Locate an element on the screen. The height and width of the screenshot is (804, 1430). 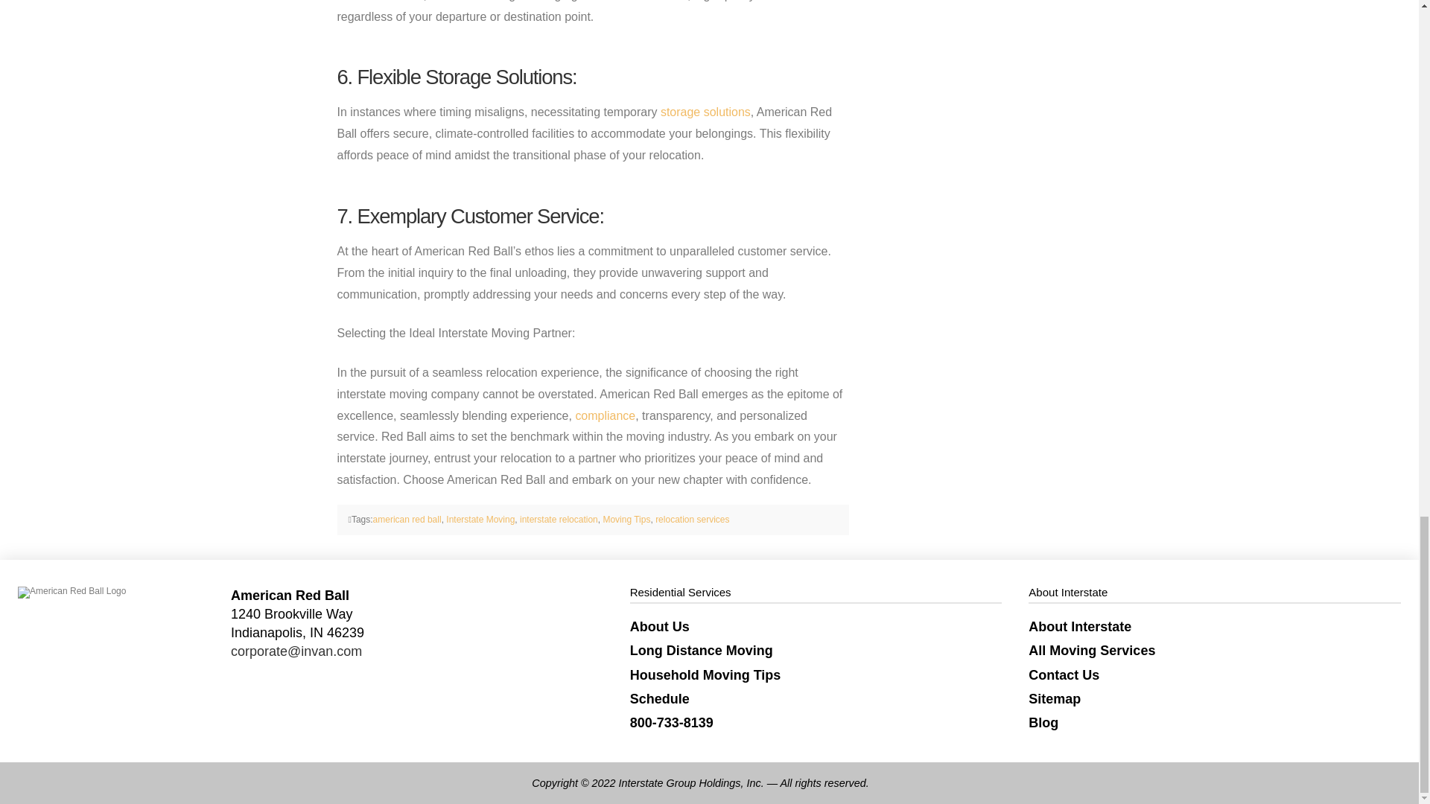
Interstate Moving is located at coordinates (480, 520).